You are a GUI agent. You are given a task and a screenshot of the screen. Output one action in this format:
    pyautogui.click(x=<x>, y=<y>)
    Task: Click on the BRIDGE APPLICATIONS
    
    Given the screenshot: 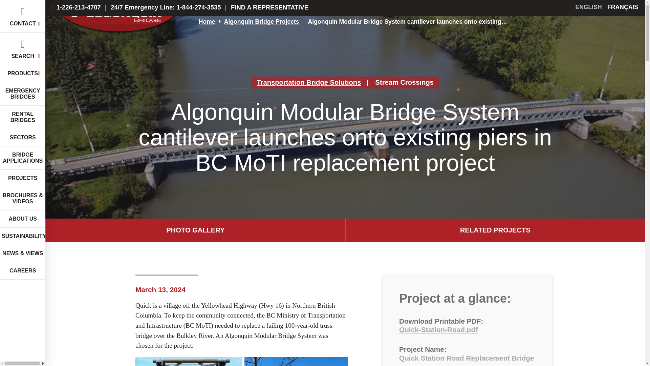 What is the action you would take?
    pyautogui.click(x=23, y=158)
    